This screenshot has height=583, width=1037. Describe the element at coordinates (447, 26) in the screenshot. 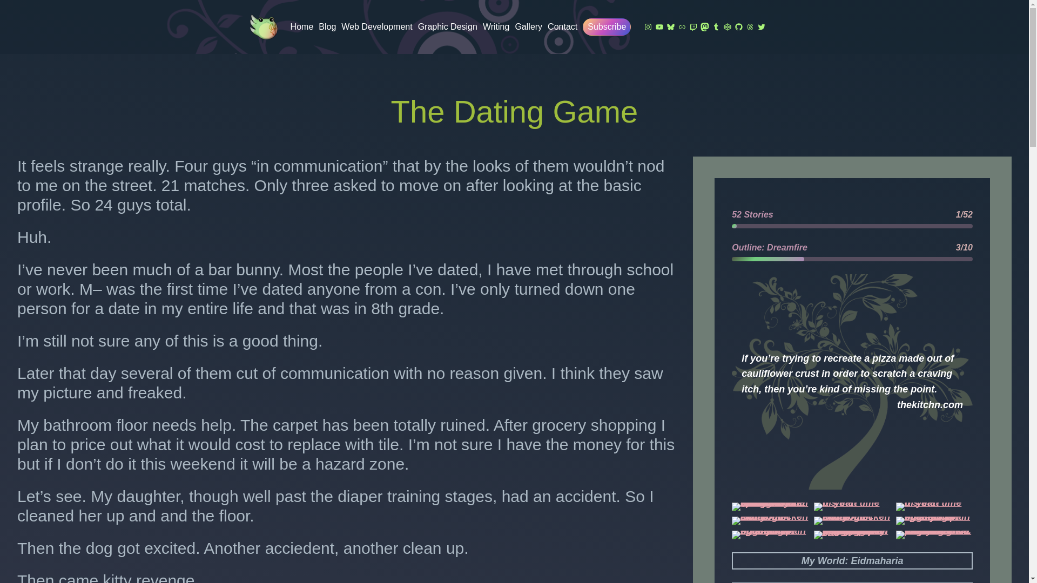

I see `Graphic Design` at that location.